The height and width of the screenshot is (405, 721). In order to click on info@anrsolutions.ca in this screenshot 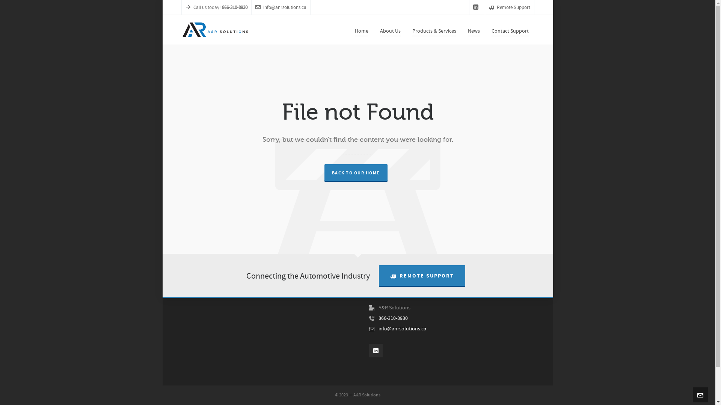, I will do `click(403, 329)`.